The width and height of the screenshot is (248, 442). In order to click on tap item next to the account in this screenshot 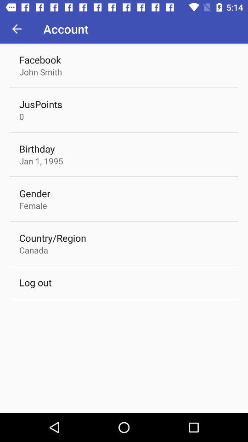, I will do `click(17, 29)`.